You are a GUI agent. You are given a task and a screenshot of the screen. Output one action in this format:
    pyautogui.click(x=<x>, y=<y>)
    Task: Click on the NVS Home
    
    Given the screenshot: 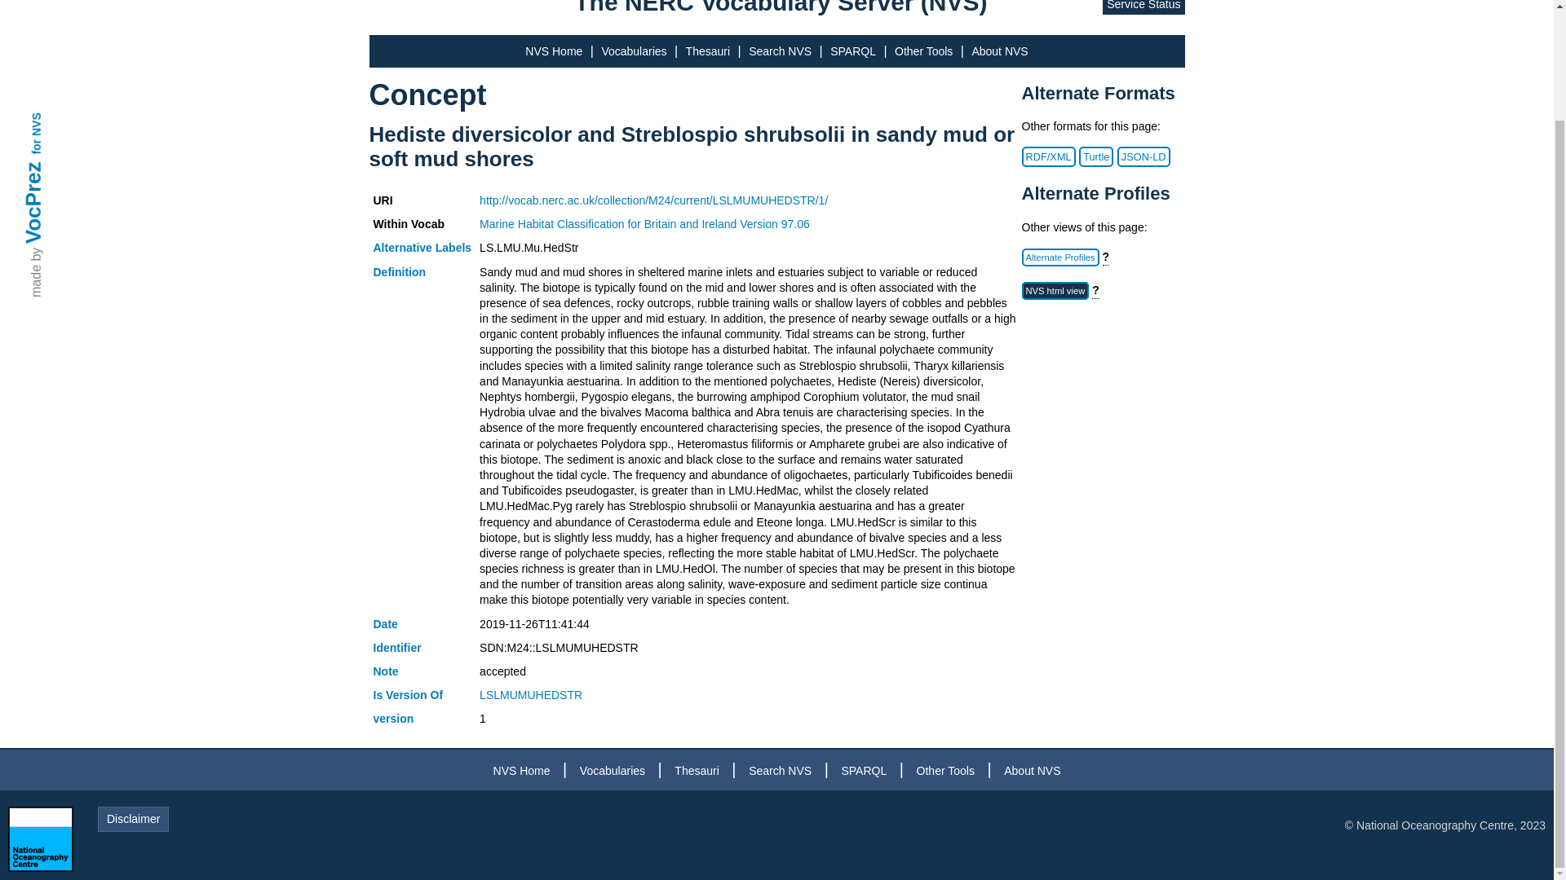 What is the action you would take?
    pyautogui.click(x=553, y=51)
    